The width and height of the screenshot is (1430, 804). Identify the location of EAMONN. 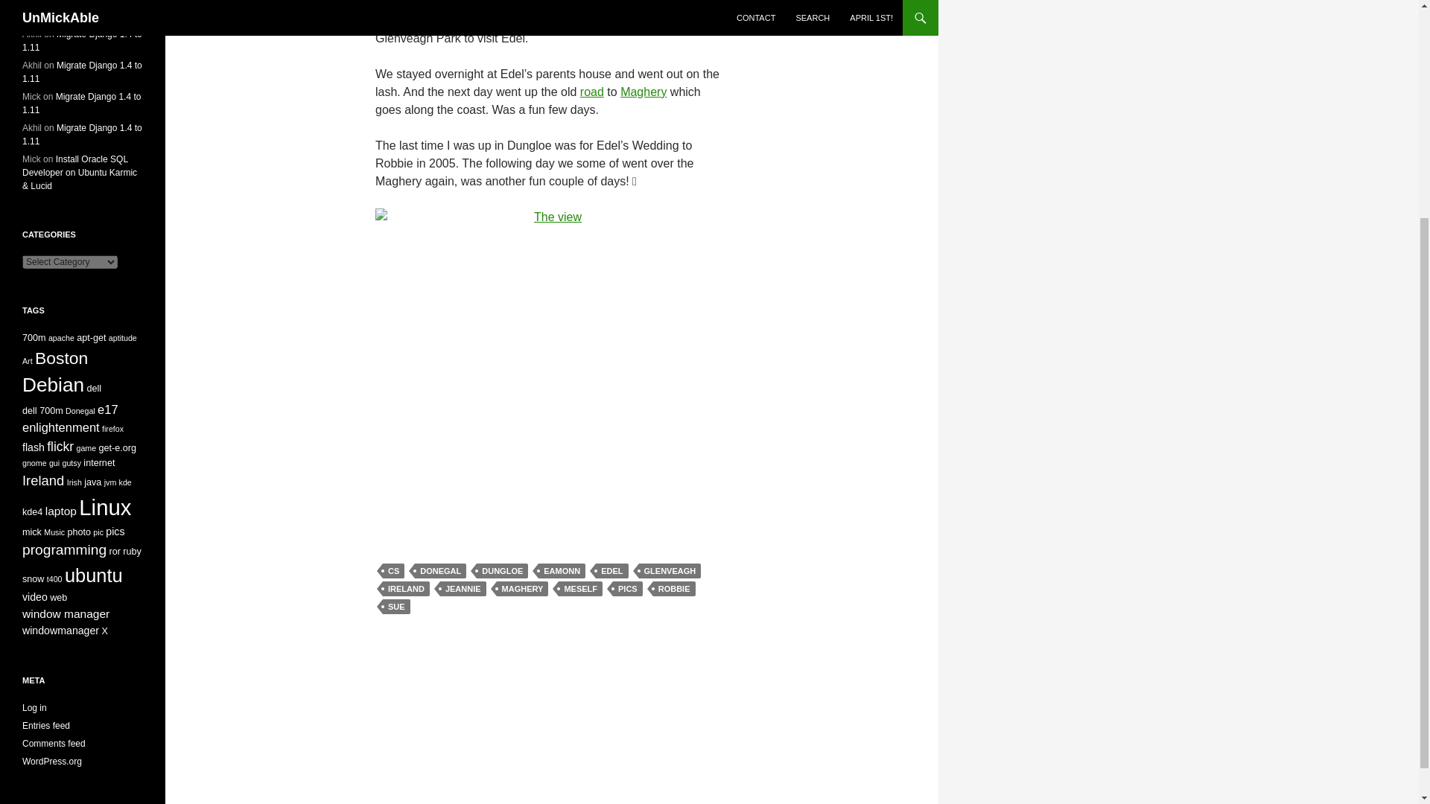
(562, 570).